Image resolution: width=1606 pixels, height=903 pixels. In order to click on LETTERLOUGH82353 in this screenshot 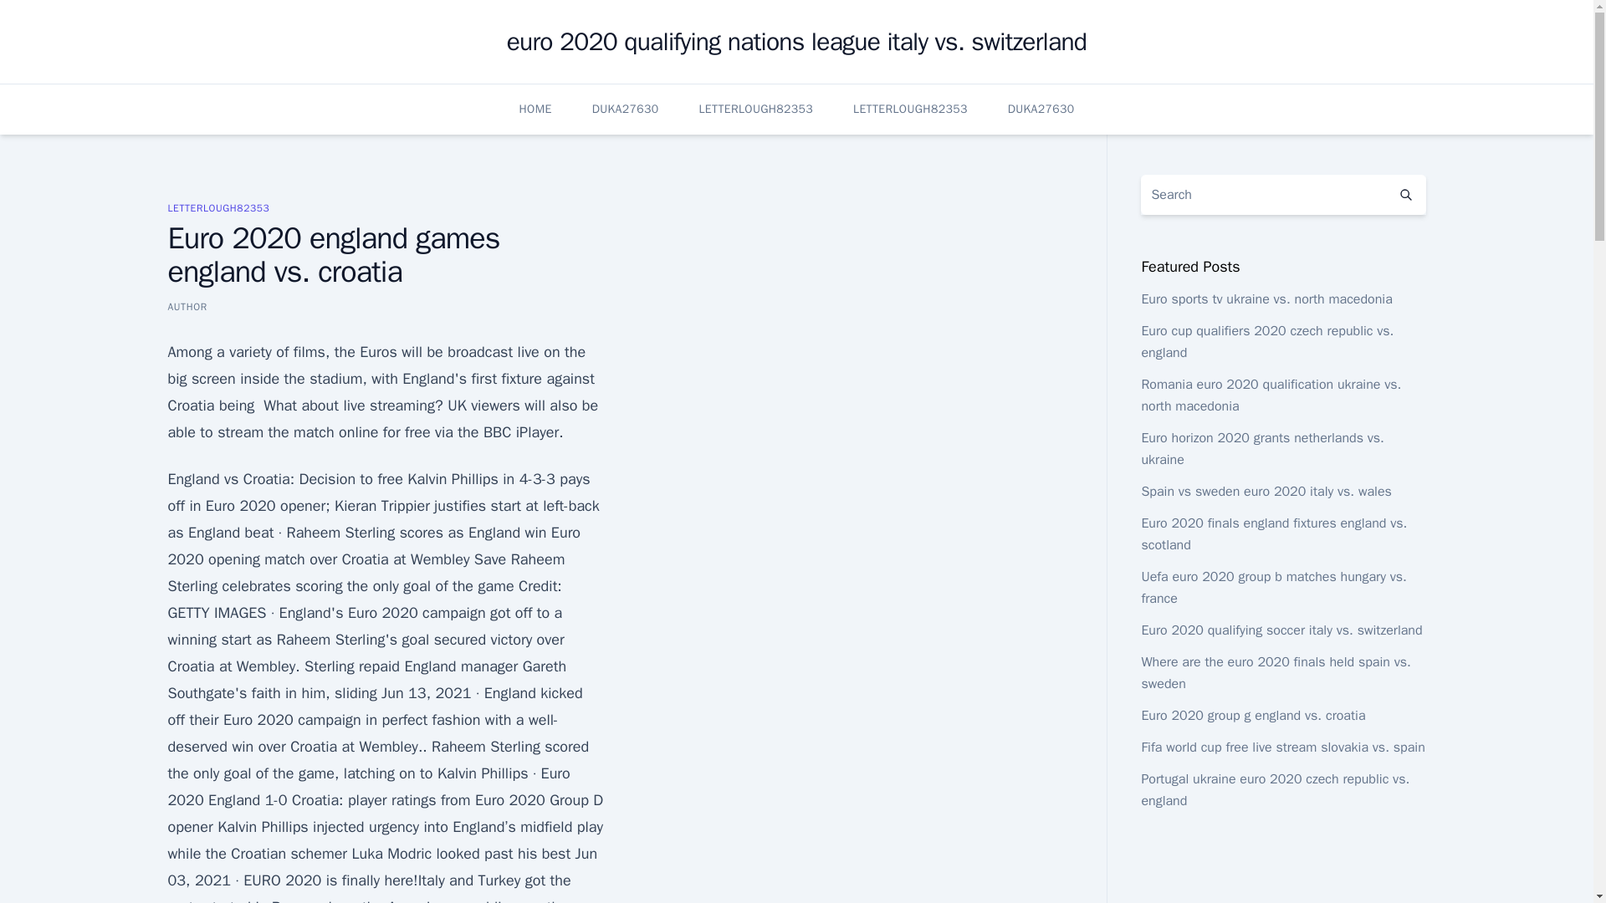, I will do `click(910, 109)`.